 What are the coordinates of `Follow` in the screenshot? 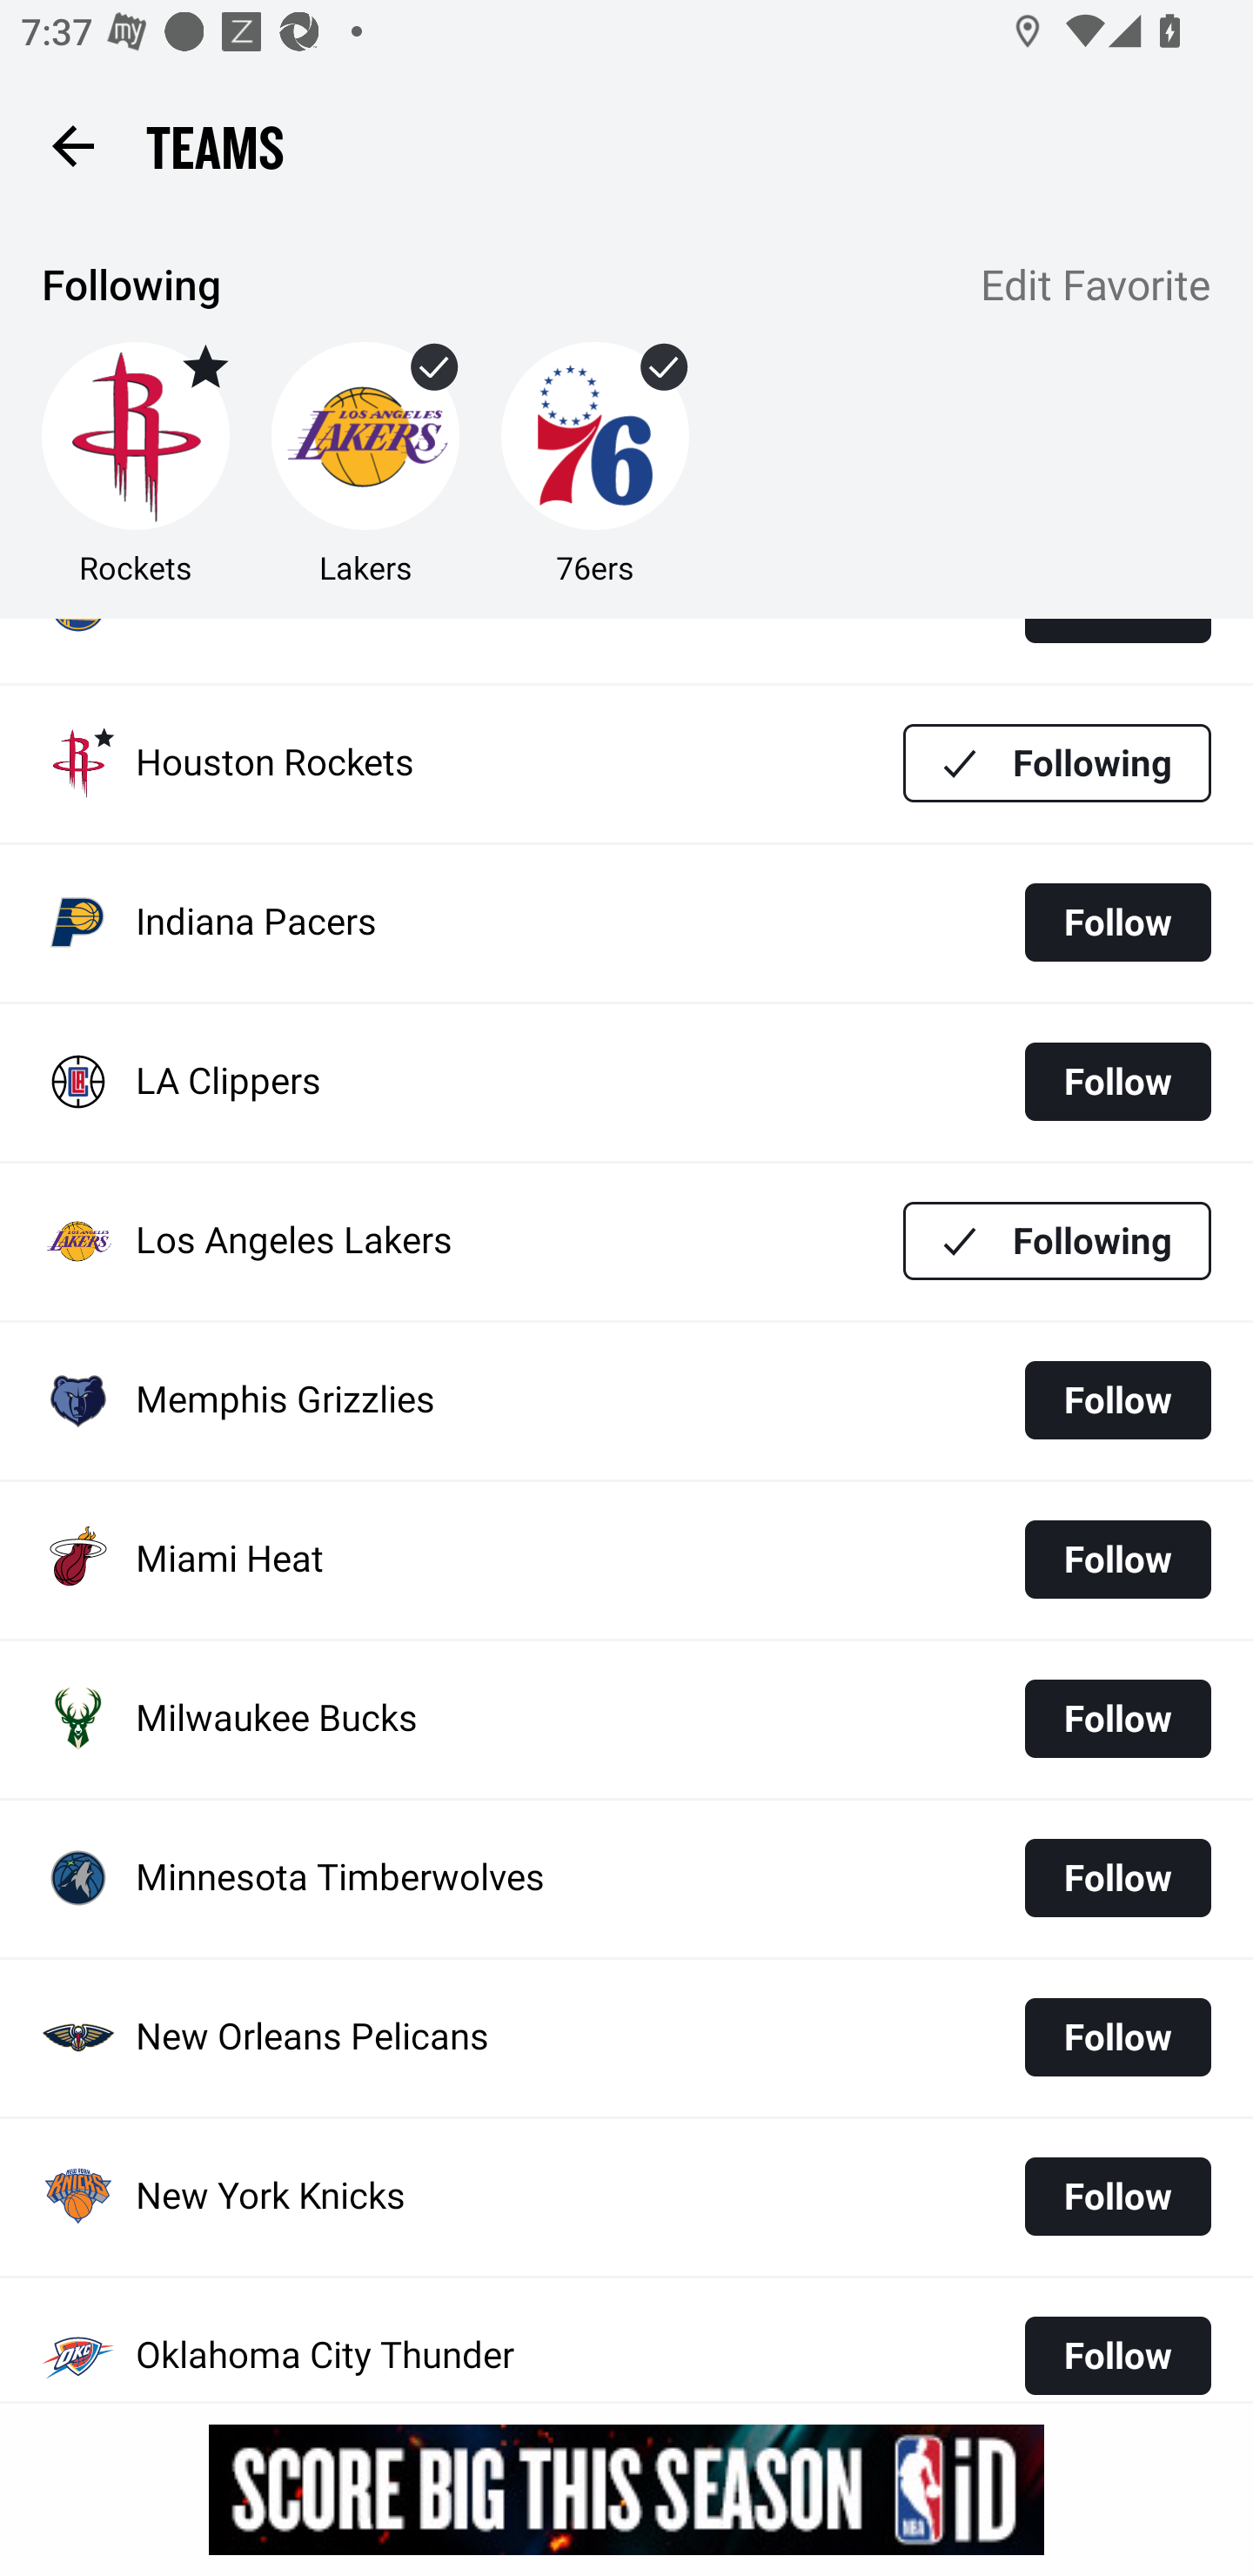 It's located at (1117, 1082).